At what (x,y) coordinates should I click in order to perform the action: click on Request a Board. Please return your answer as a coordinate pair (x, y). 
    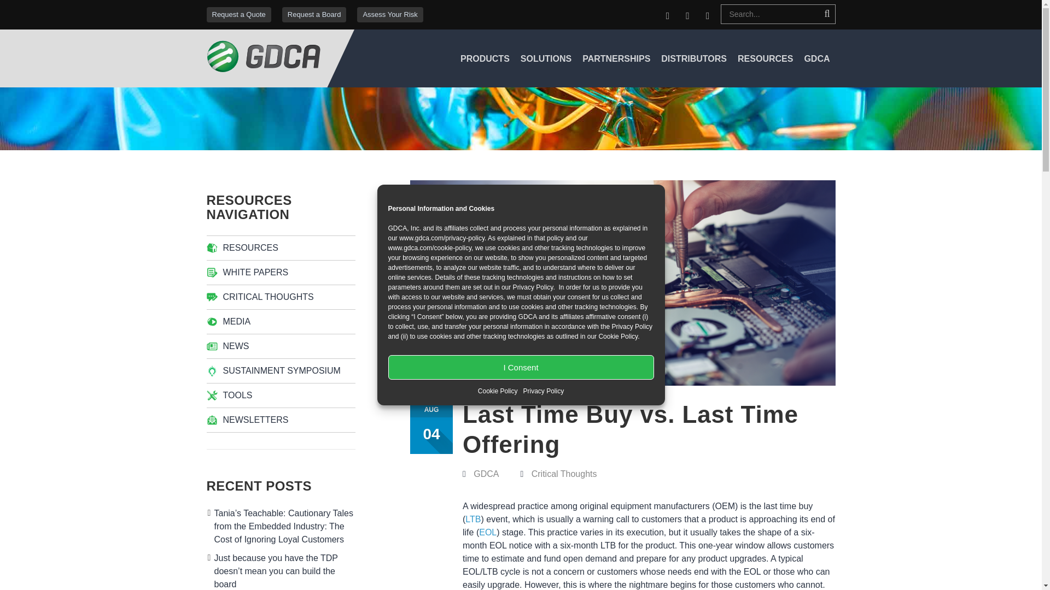
    Looking at the image, I should click on (314, 14).